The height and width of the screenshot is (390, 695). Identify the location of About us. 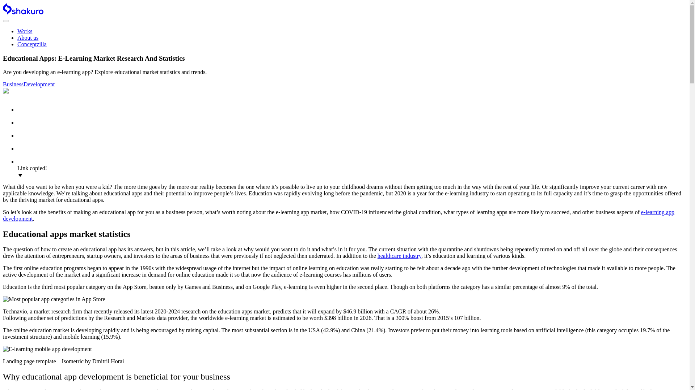
(28, 38).